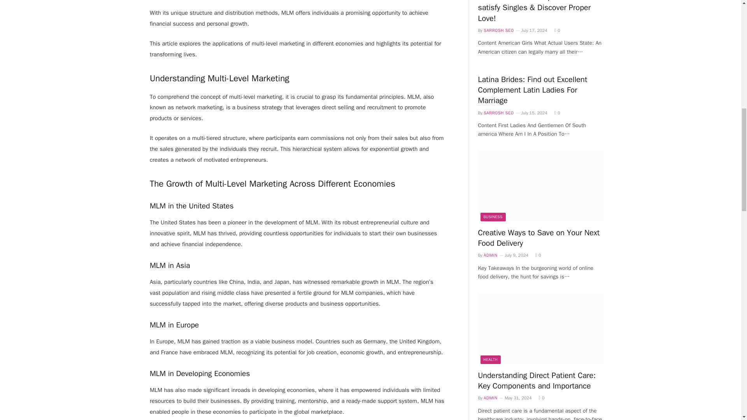 The height and width of the screenshot is (420, 747). Describe the element at coordinates (490, 255) in the screenshot. I see `Posts by admin` at that location.